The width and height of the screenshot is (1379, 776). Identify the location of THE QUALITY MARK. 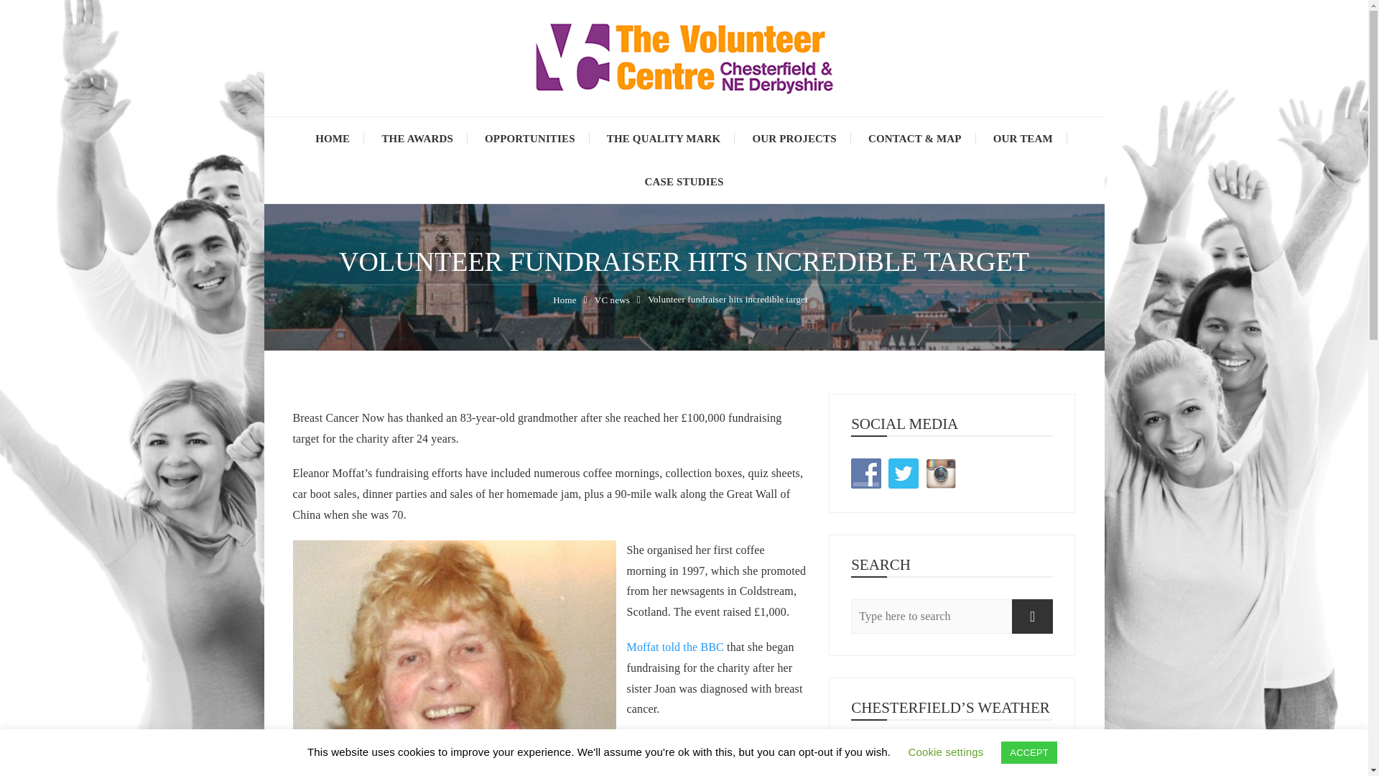
(664, 138).